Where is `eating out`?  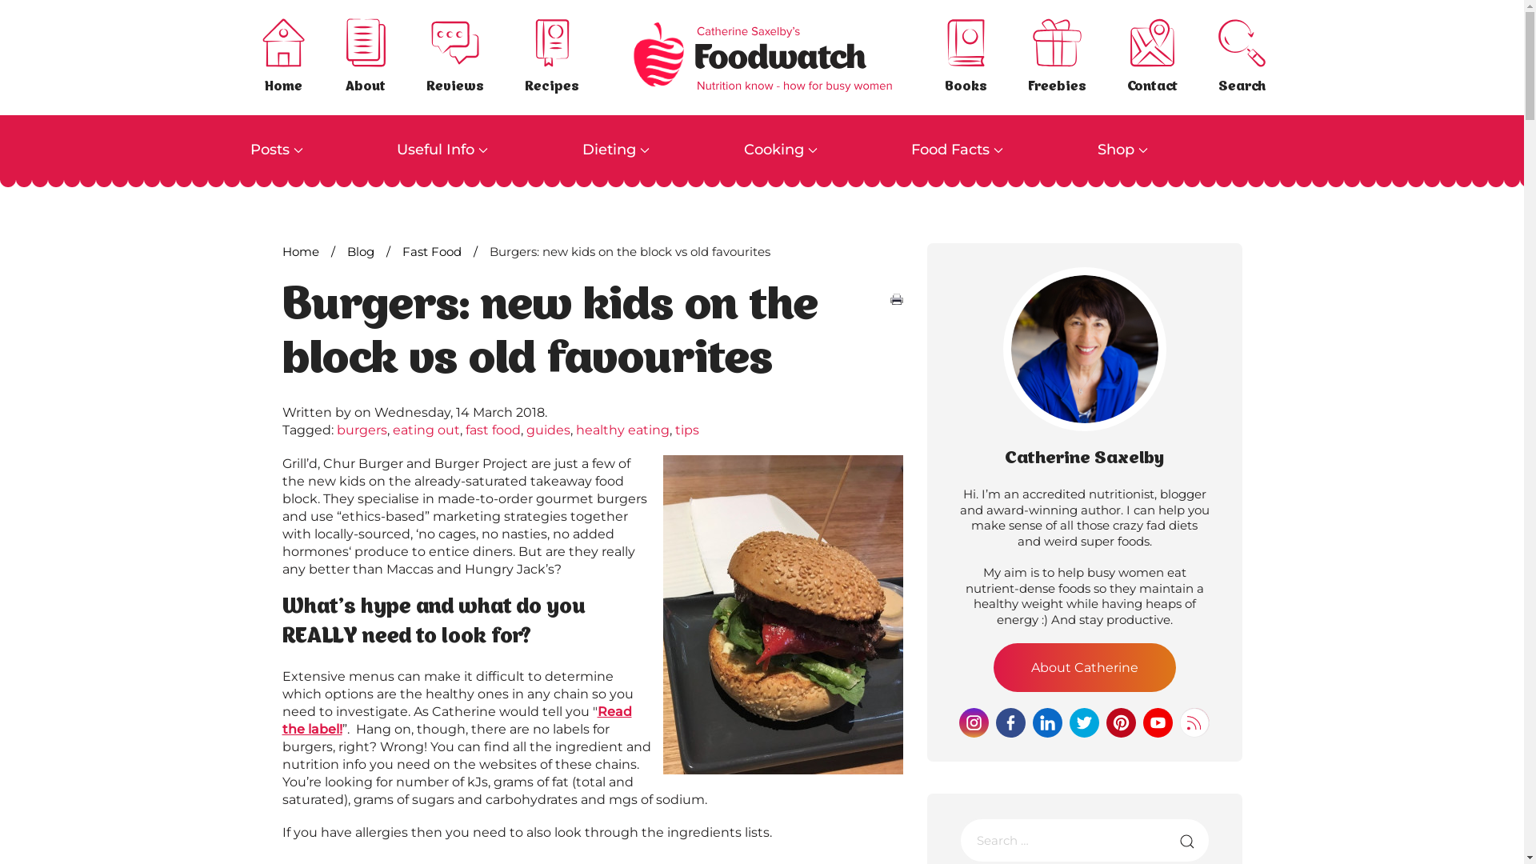
eating out is located at coordinates (426, 430).